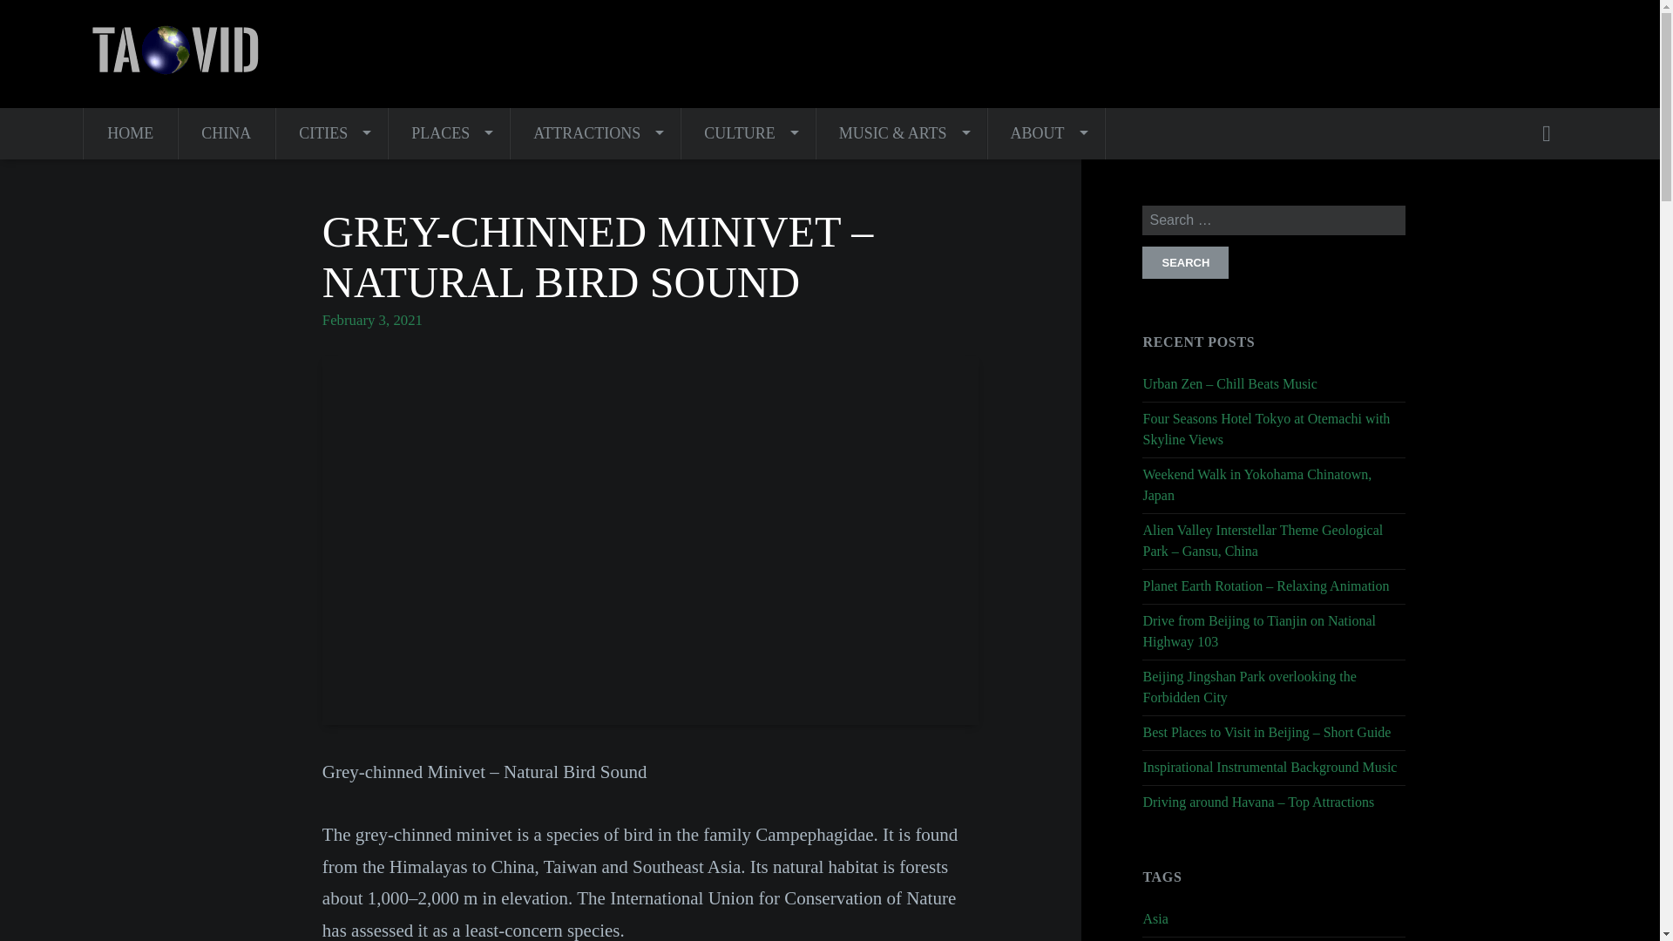 Image resolution: width=1673 pixels, height=941 pixels. I want to click on taovid -, so click(178, 52).